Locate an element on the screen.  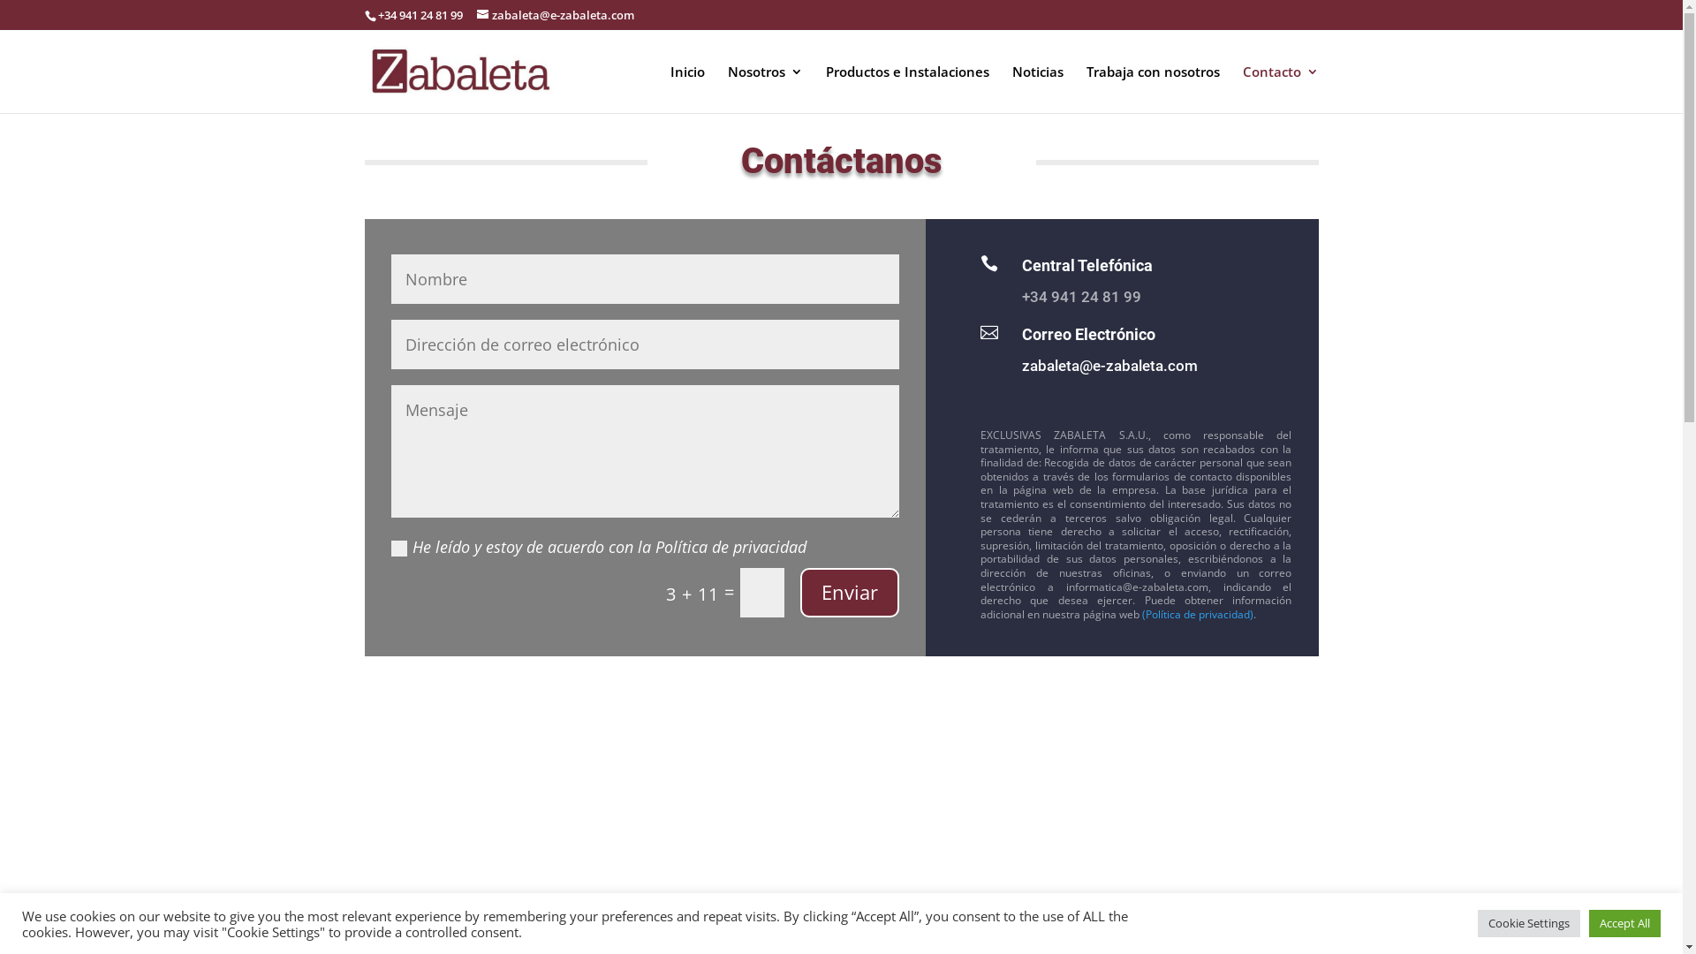
Inicio is located at coordinates (687, 89).